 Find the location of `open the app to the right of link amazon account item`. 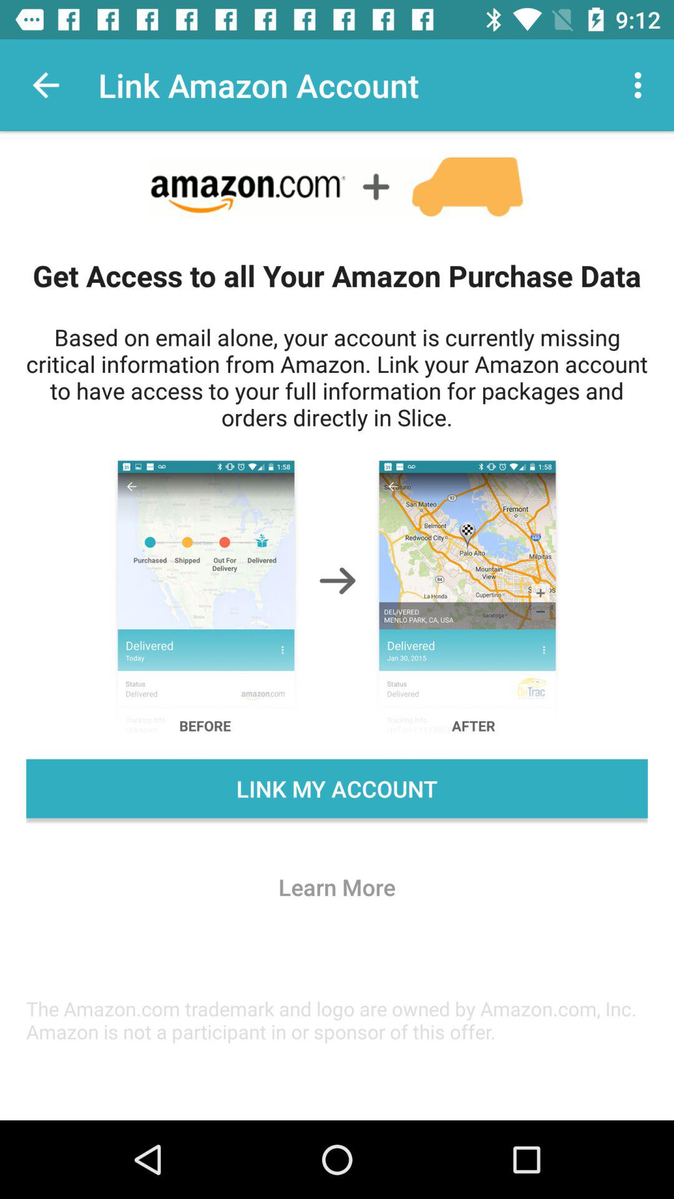

open the app to the right of link amazon account item is located at coordinates (642, 85).